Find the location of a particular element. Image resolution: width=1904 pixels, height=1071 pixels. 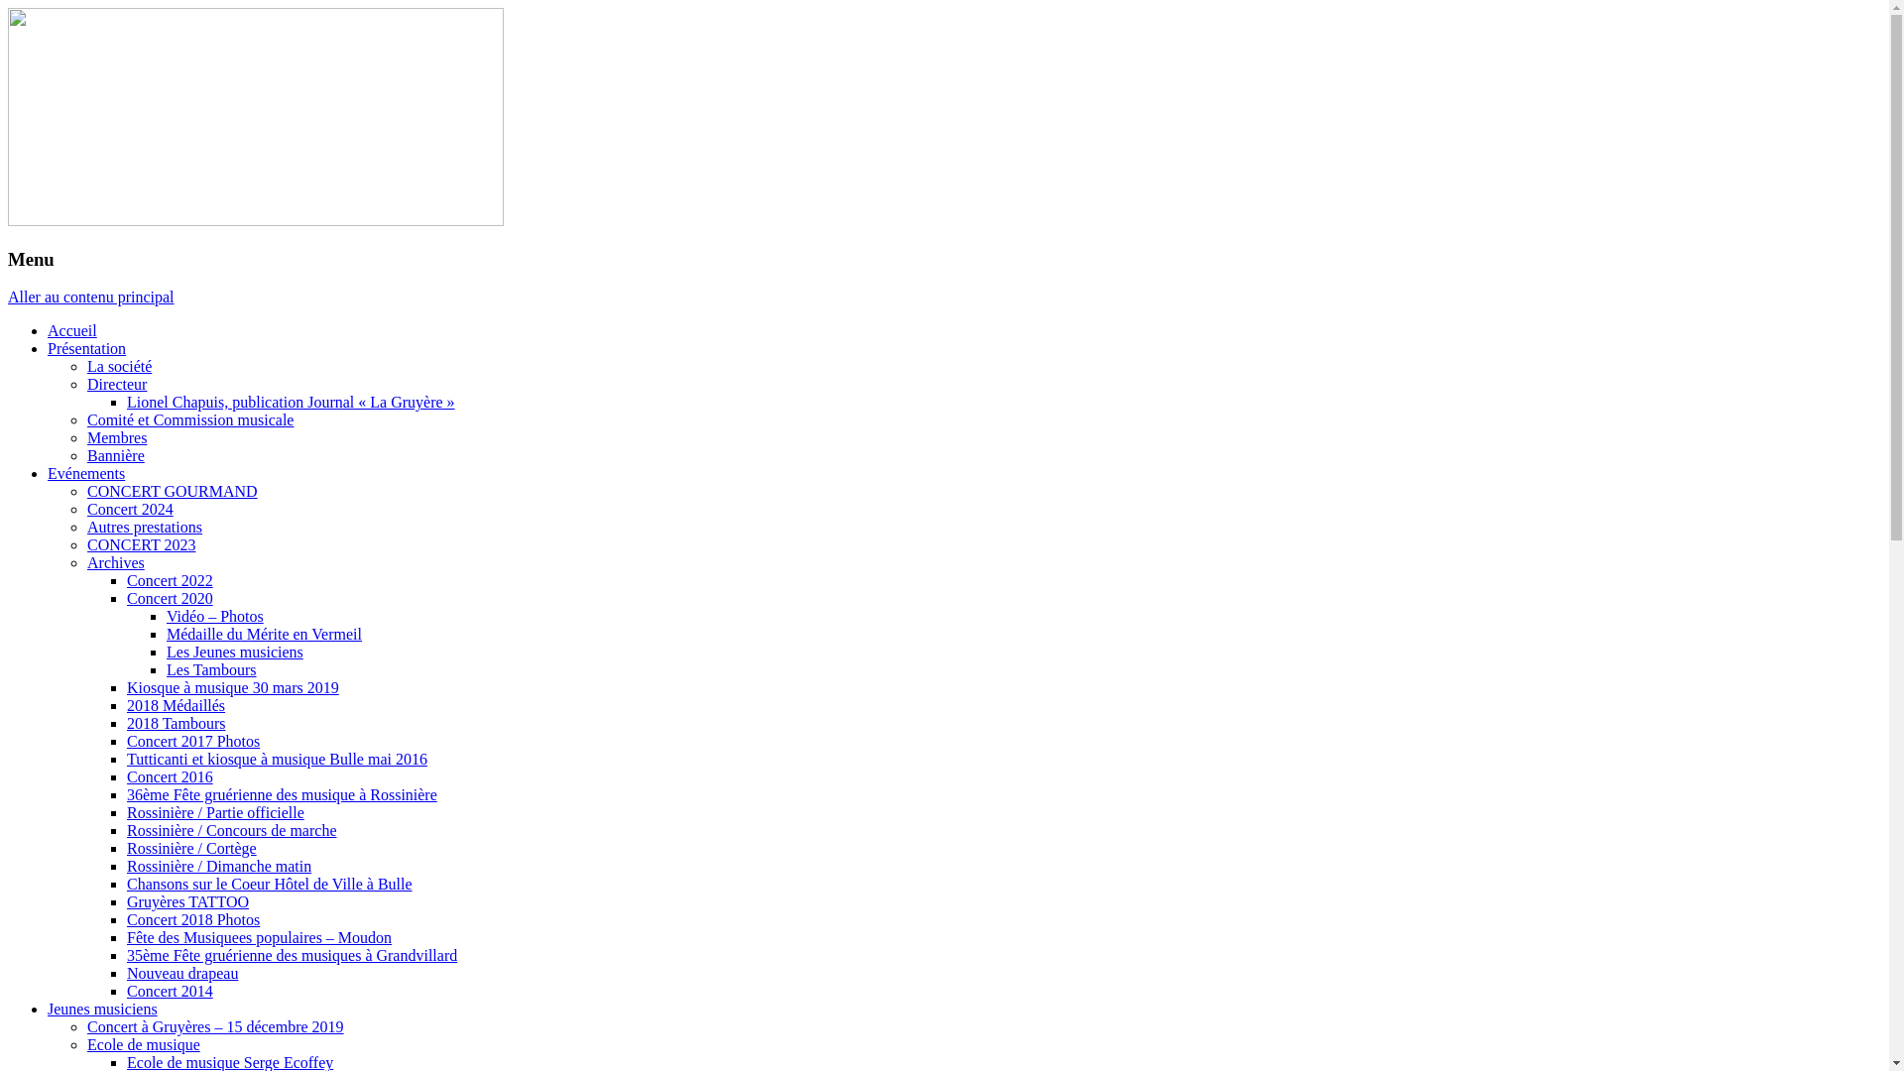

Fanfare Albeuve-Enney is located at coordinates (169, 47).